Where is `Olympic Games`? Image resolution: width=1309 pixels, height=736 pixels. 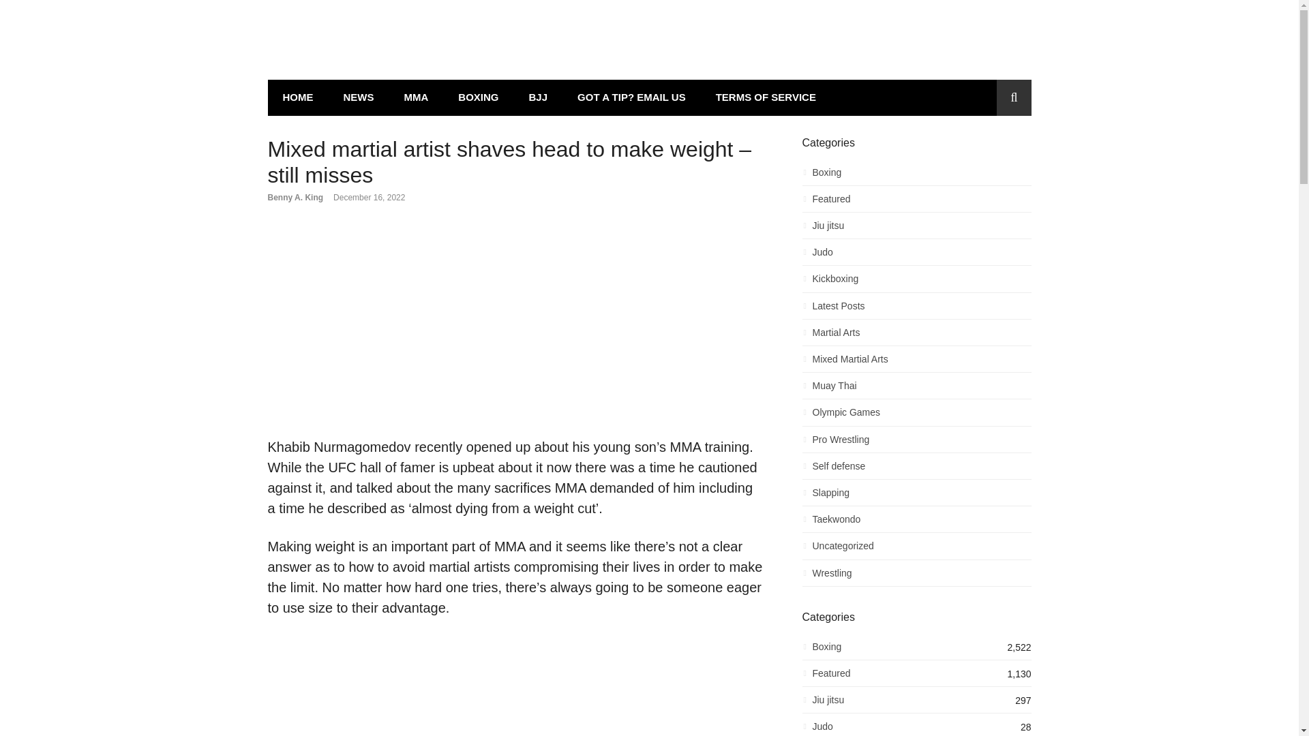 Olympic Games is located at coordinates (916, 416).